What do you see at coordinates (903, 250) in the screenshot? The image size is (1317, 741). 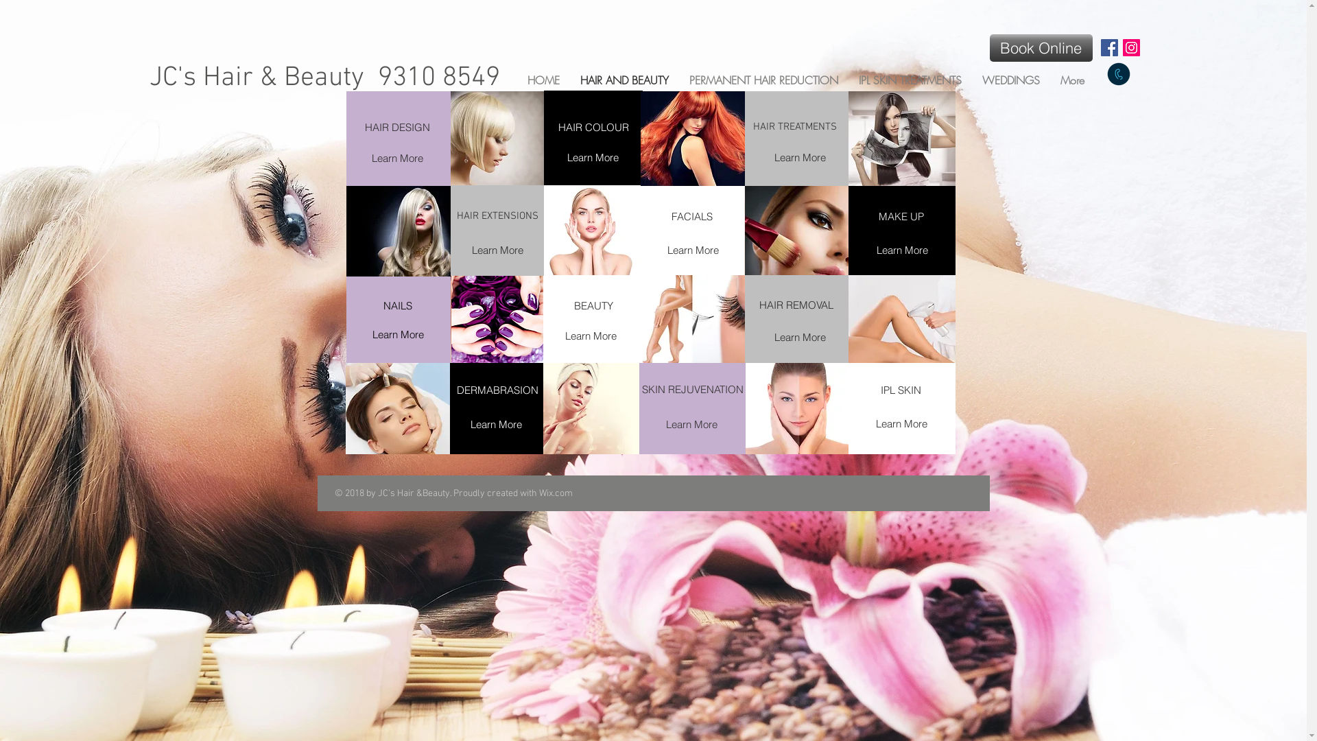 I see `Learn More` at bounding box center [903, 250].